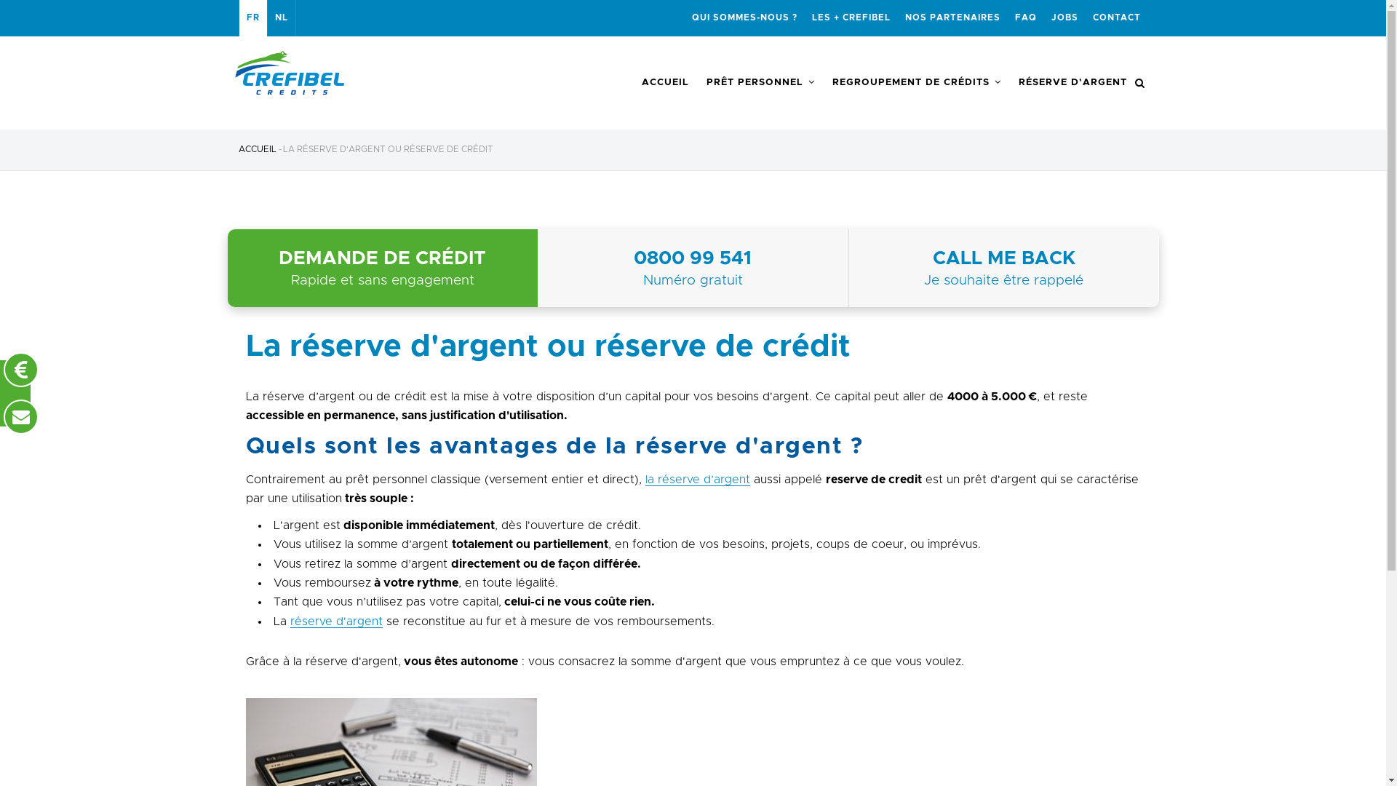 The height and width of the screenshot is (786, 1397). I want to click on Pret en ligne, so click(726, 277).